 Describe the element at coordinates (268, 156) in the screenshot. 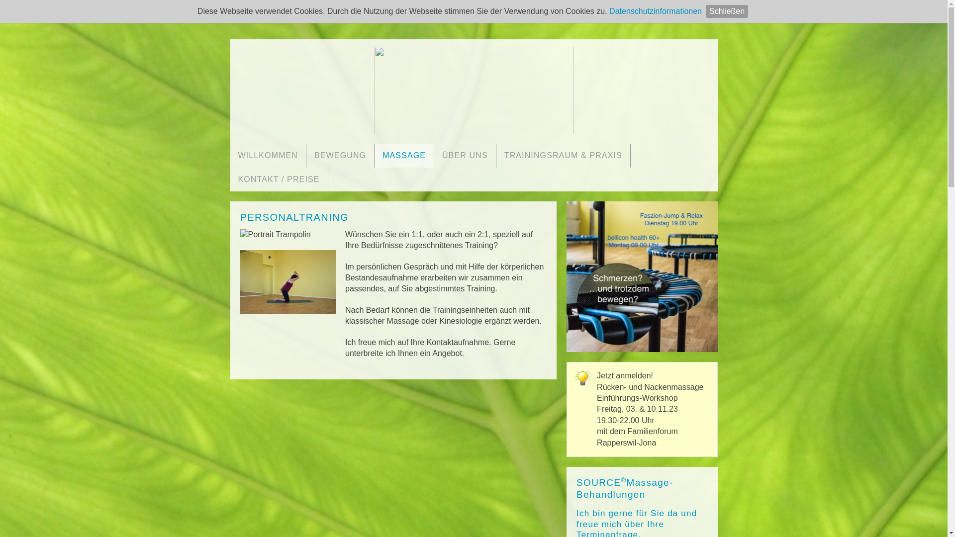

I see `WILLKOMMEN` at that location.